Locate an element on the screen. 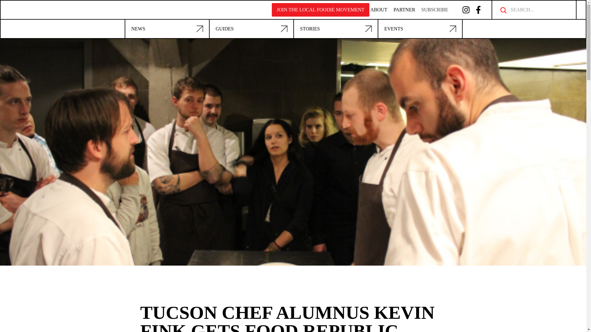 The image size is (591, 332). EVENTS is located at coordinates (420, 29).